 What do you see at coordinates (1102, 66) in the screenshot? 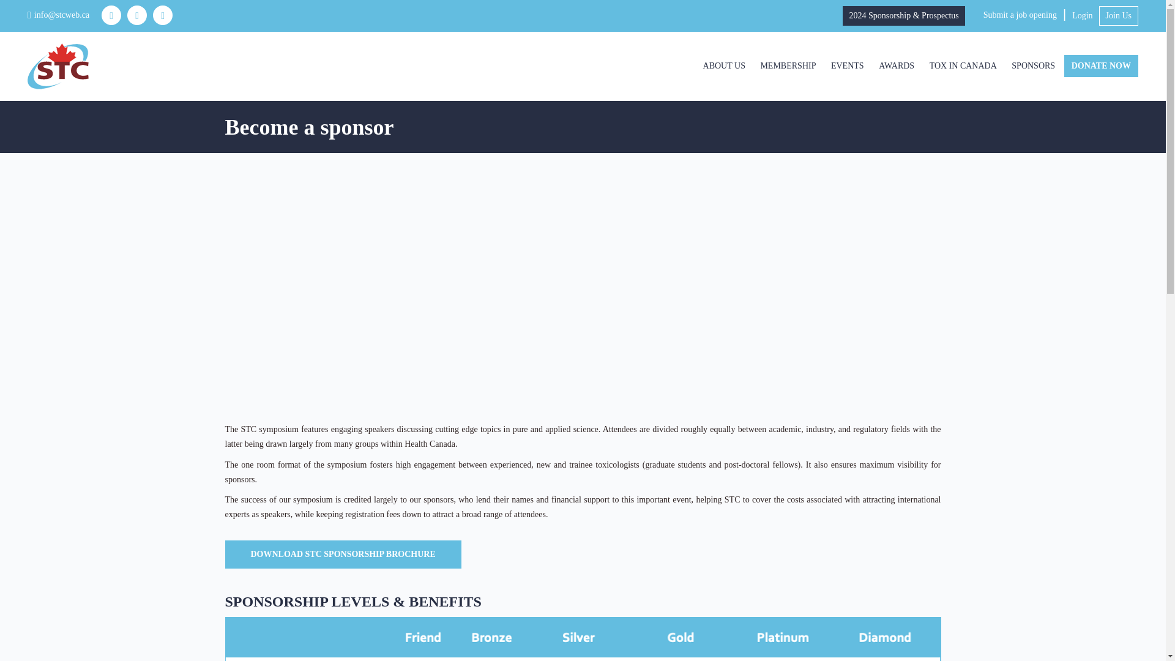
I see `DONATE NOW` at bounding box center [1102, 66].